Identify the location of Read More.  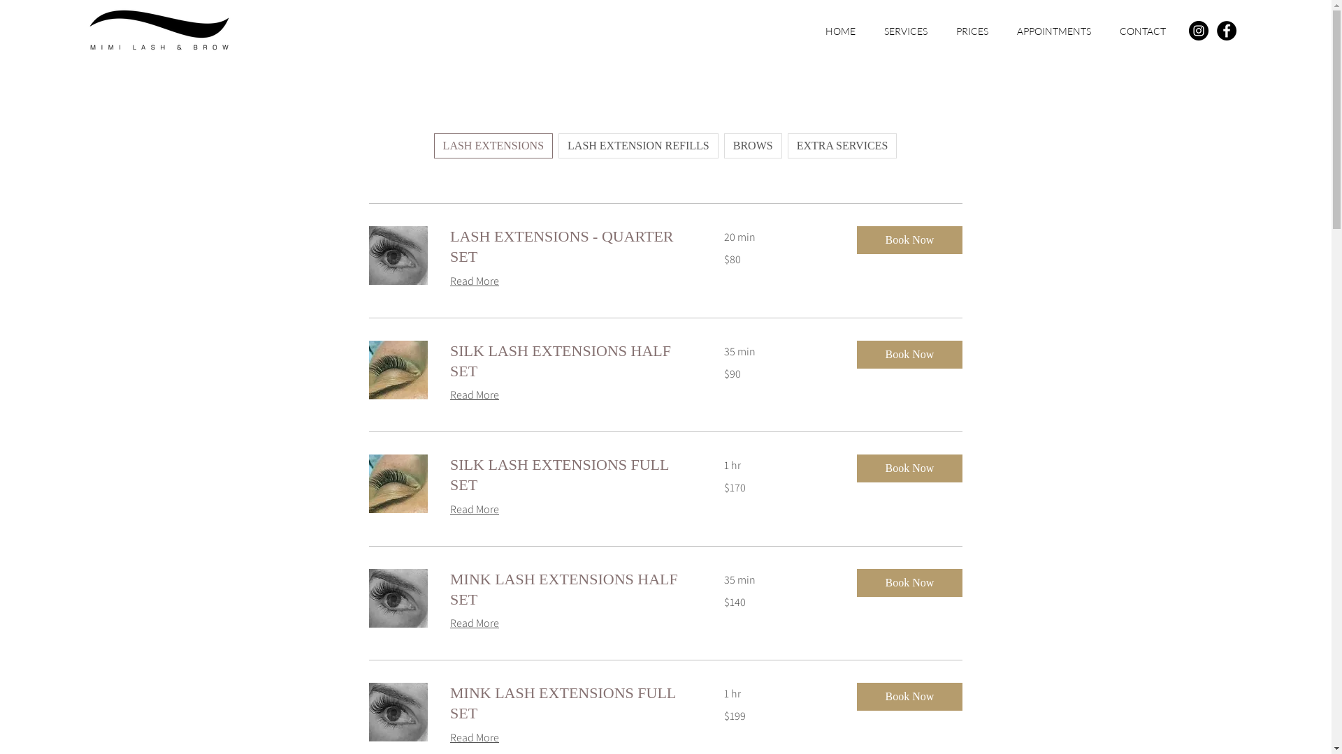
(475, 623).